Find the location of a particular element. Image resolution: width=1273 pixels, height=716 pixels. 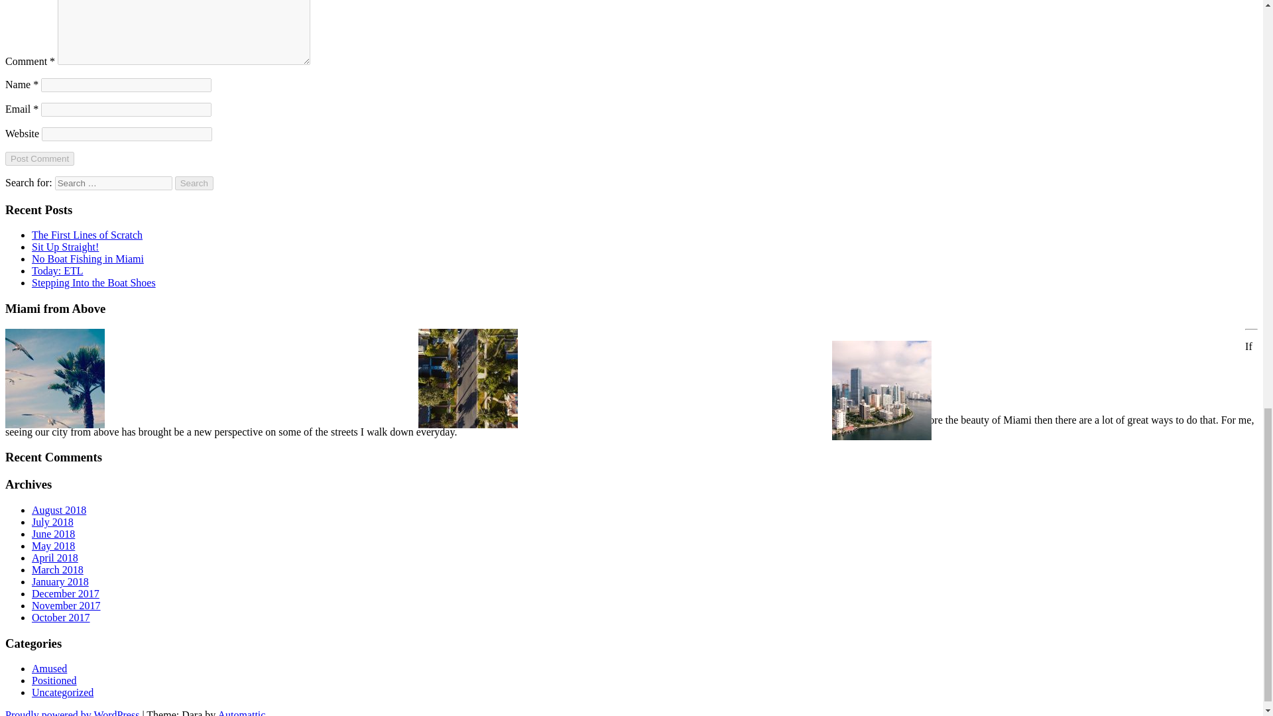

June 2018 is located at coordinates (53, 534).